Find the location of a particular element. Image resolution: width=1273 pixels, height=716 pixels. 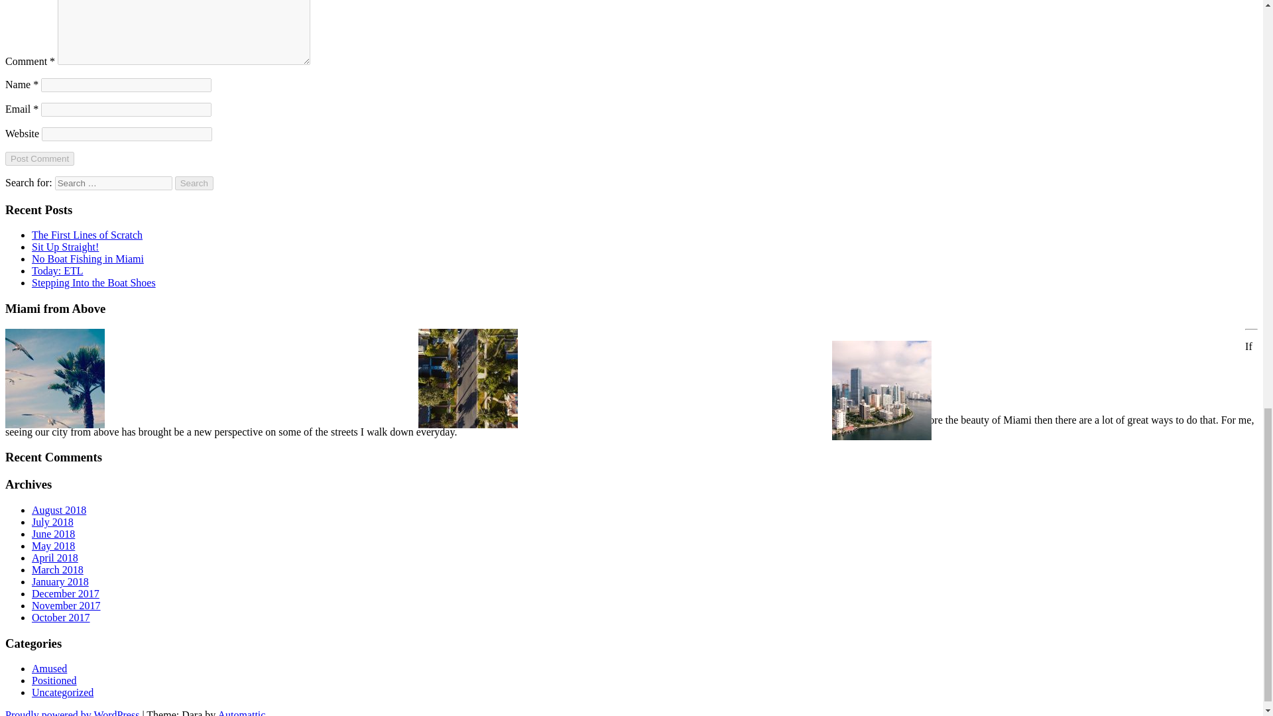

June 2018 is located at coordinates (53, 534).